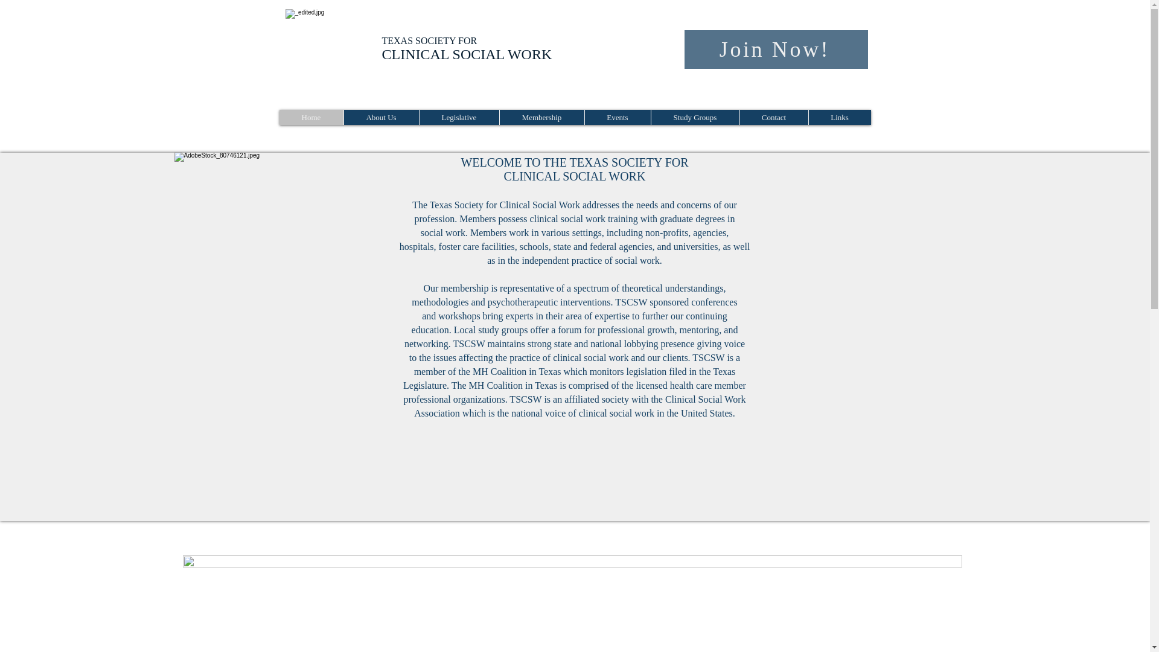 This screenshot has height=652, width=1159. What do you see at coordinates (459, 117) in the screenshot?
I see `Legislative` at bounding box center [459, 117].